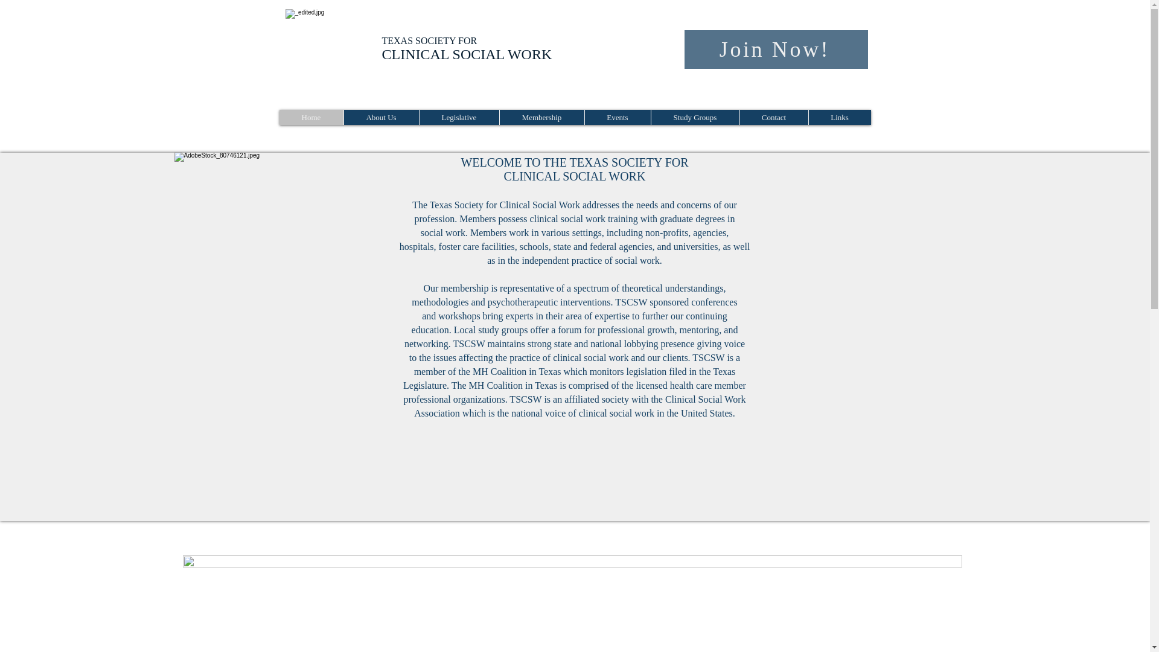 This screenshot has height=652, width=1159. What do you see at coordinates (459, 117) in the screenshot?
I see `Legislative` at bounding box center [459, 117].